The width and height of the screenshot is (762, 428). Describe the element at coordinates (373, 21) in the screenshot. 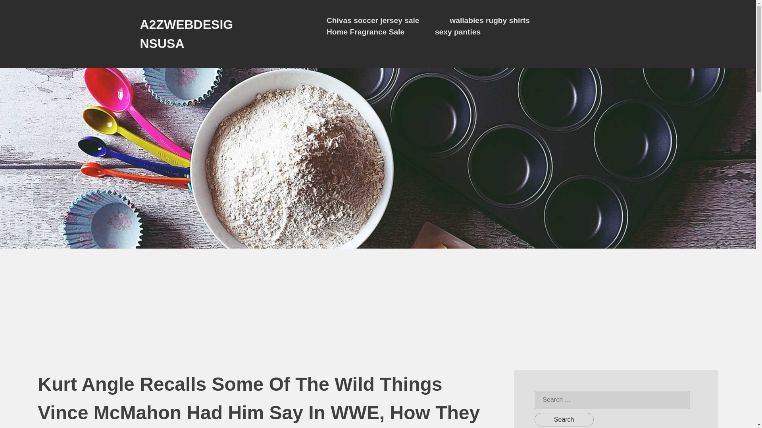

I see `Chivas soccer jersey sale` at that location.